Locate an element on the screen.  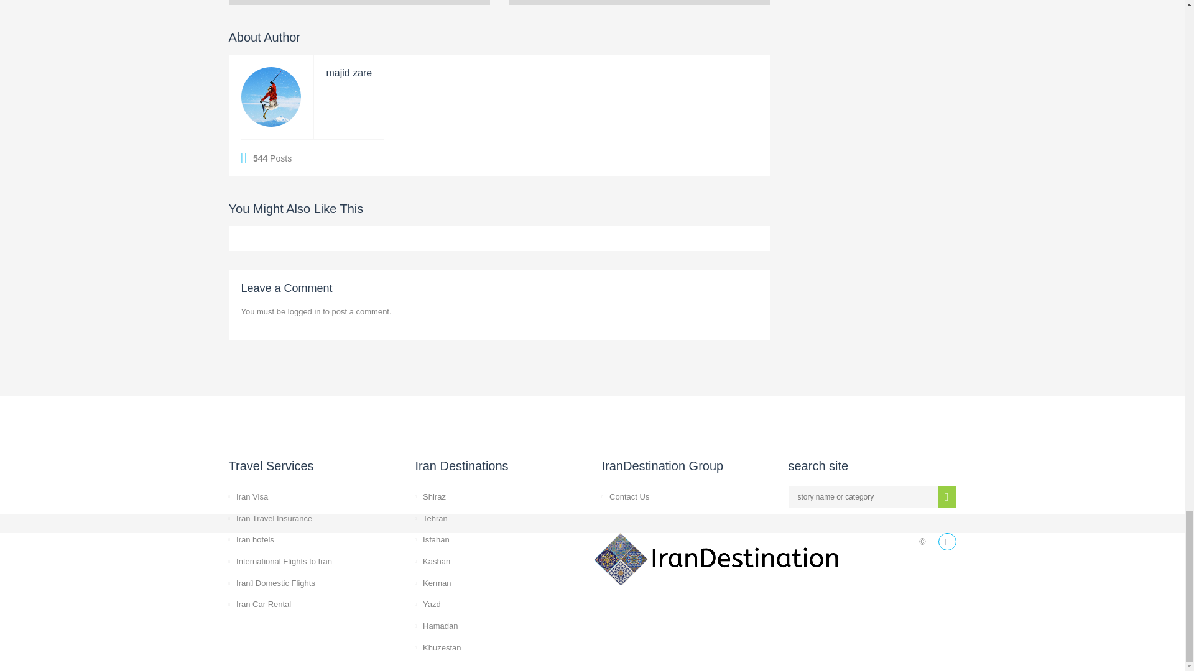
Posts by majid zare is located at coordinates (348, 73).